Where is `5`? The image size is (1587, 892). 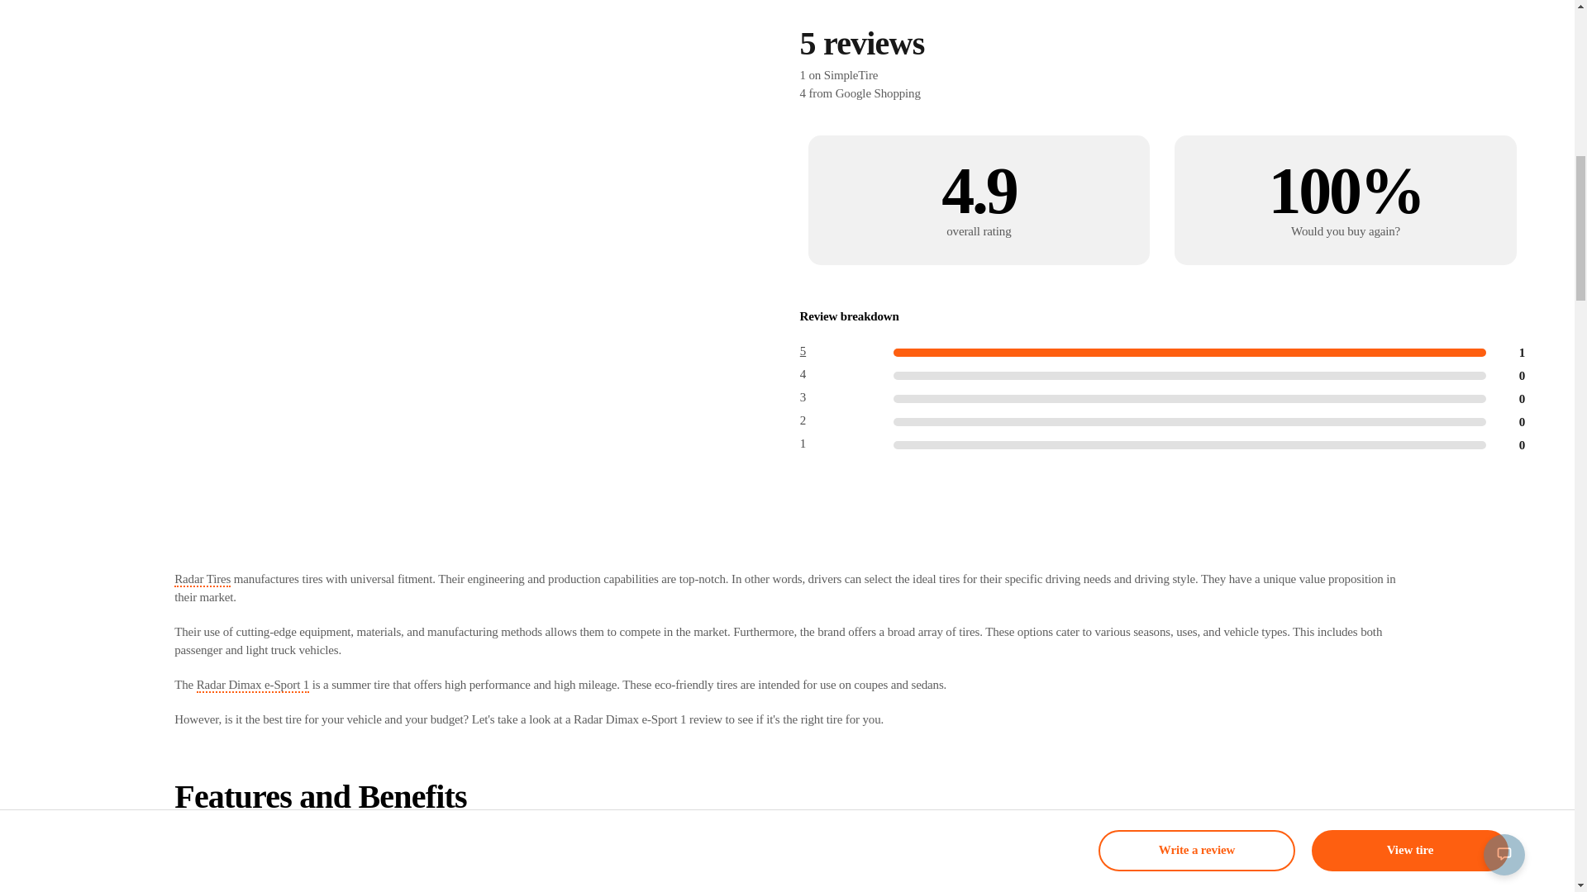
5 is located at coordinates (803, 352).